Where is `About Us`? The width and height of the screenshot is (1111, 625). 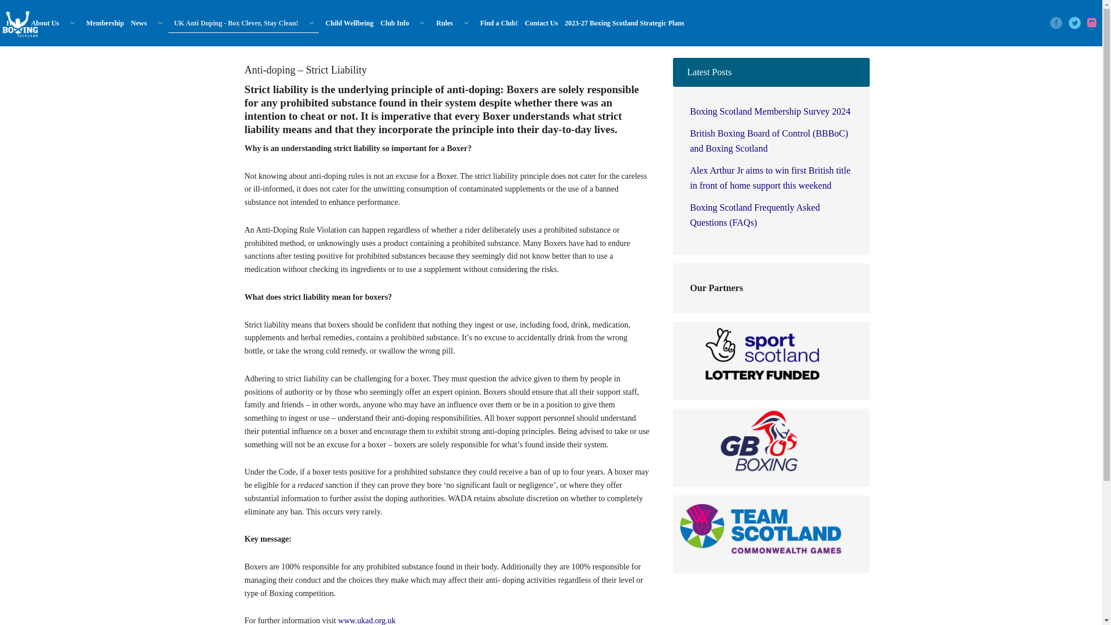 About Us is located at coordinates (52, 23).